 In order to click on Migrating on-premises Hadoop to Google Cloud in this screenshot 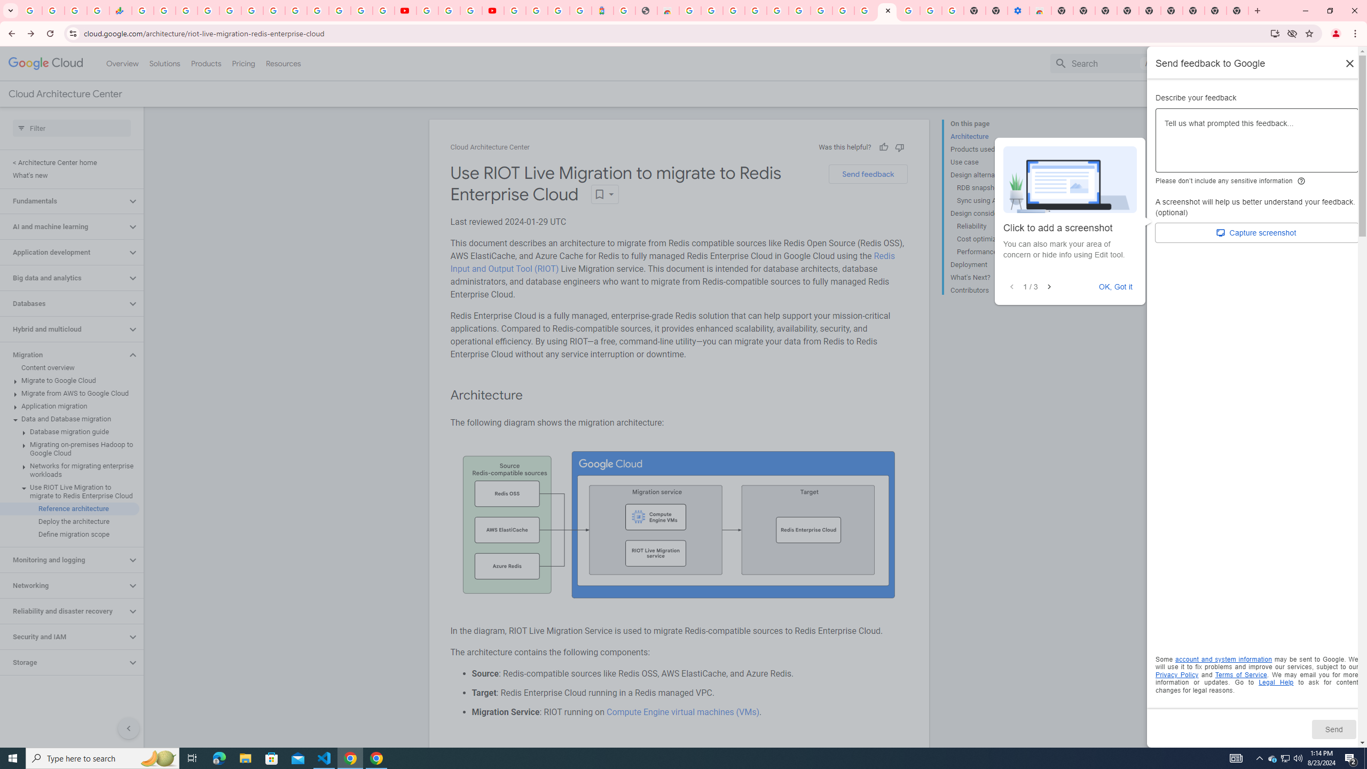, I will do `click(69, 449)`.